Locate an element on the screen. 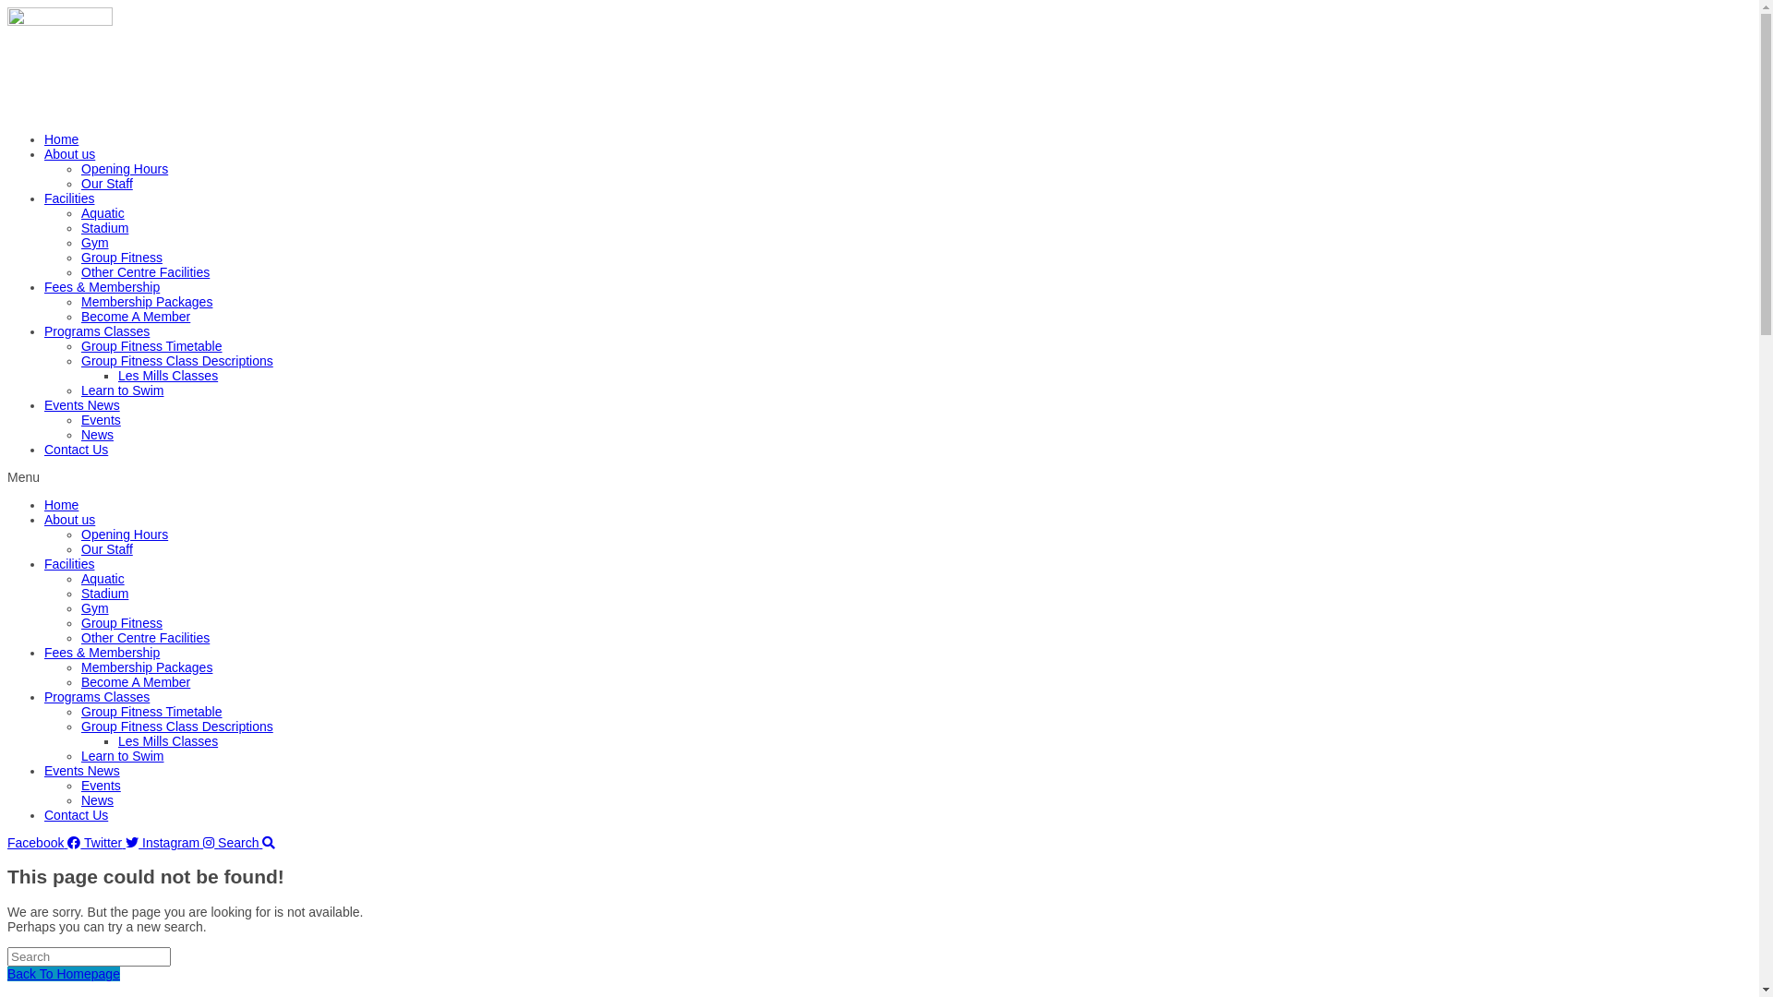 The height and width of the screenshot is (997, 1773). Back To Homepage is located at coordinates (64, 974).